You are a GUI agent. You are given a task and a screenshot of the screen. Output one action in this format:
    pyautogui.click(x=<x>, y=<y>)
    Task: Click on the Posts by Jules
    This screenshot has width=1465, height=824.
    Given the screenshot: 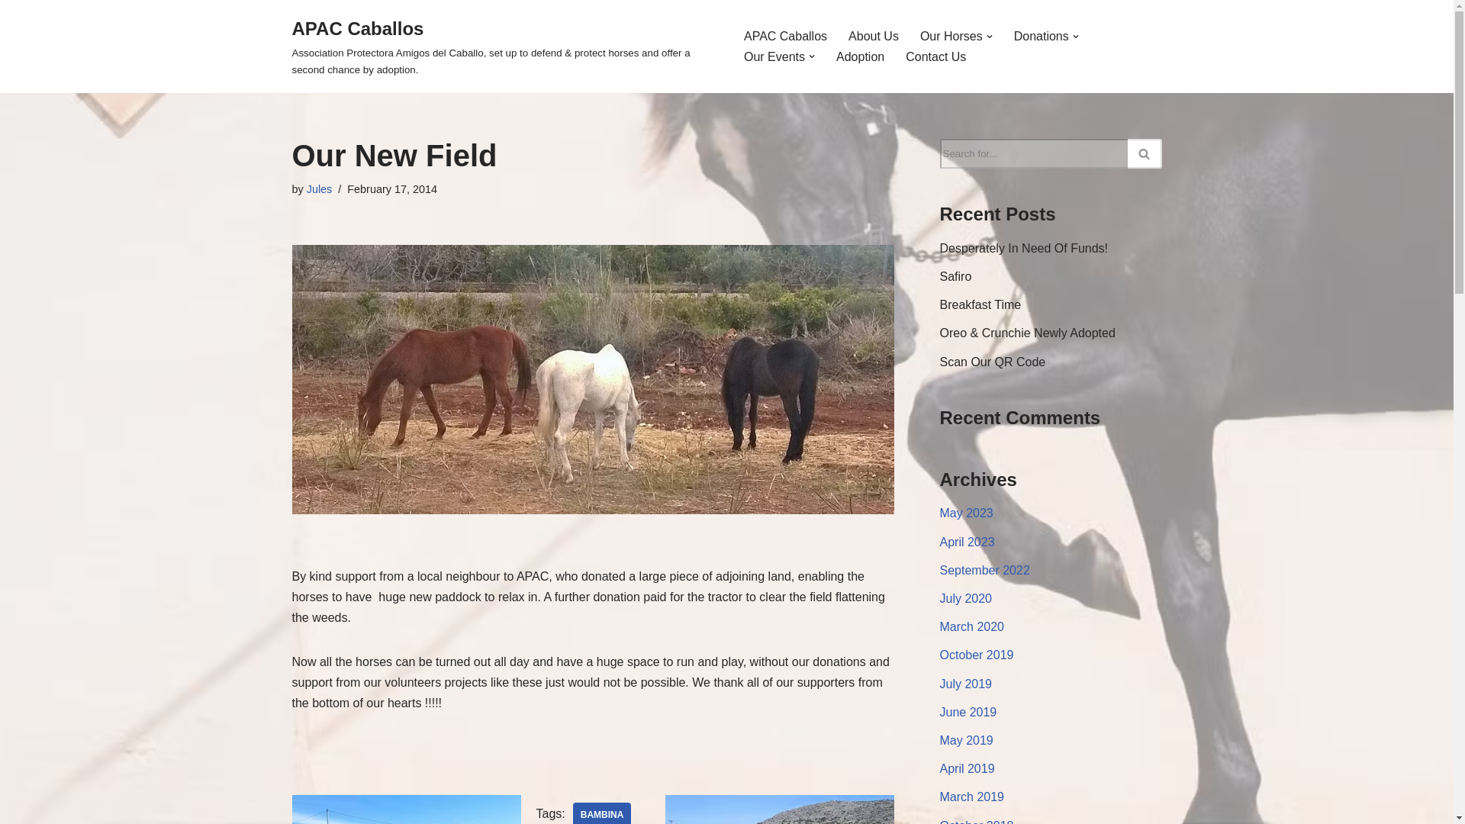 What is the action you would take?
    pyautogui.click(x=319, y=188)
    